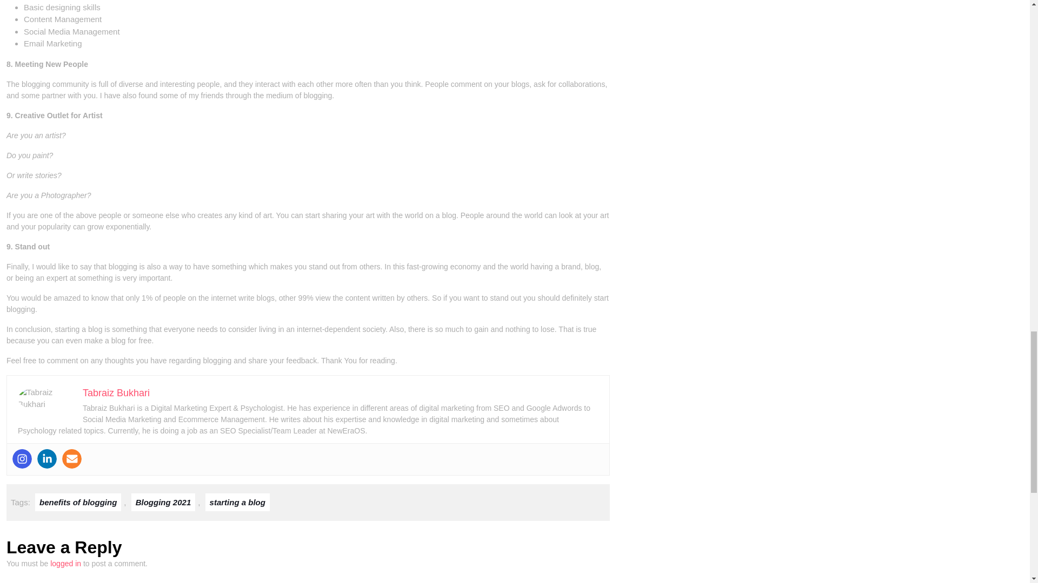  Describe the element at coordinates (116, 393) in the screenshot. I see `Tabraiz Bukhari` at that location.